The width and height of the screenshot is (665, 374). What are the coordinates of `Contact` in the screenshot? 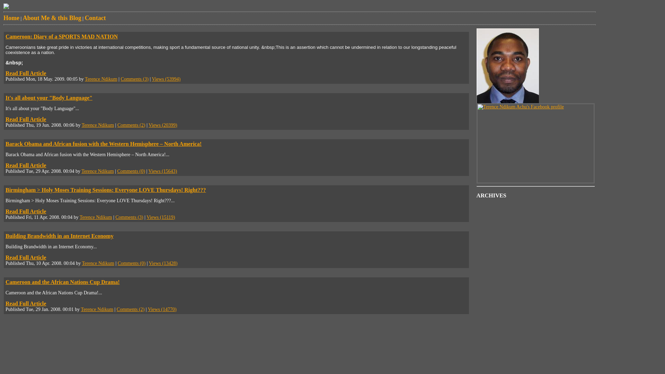 It's located at (95, 18).